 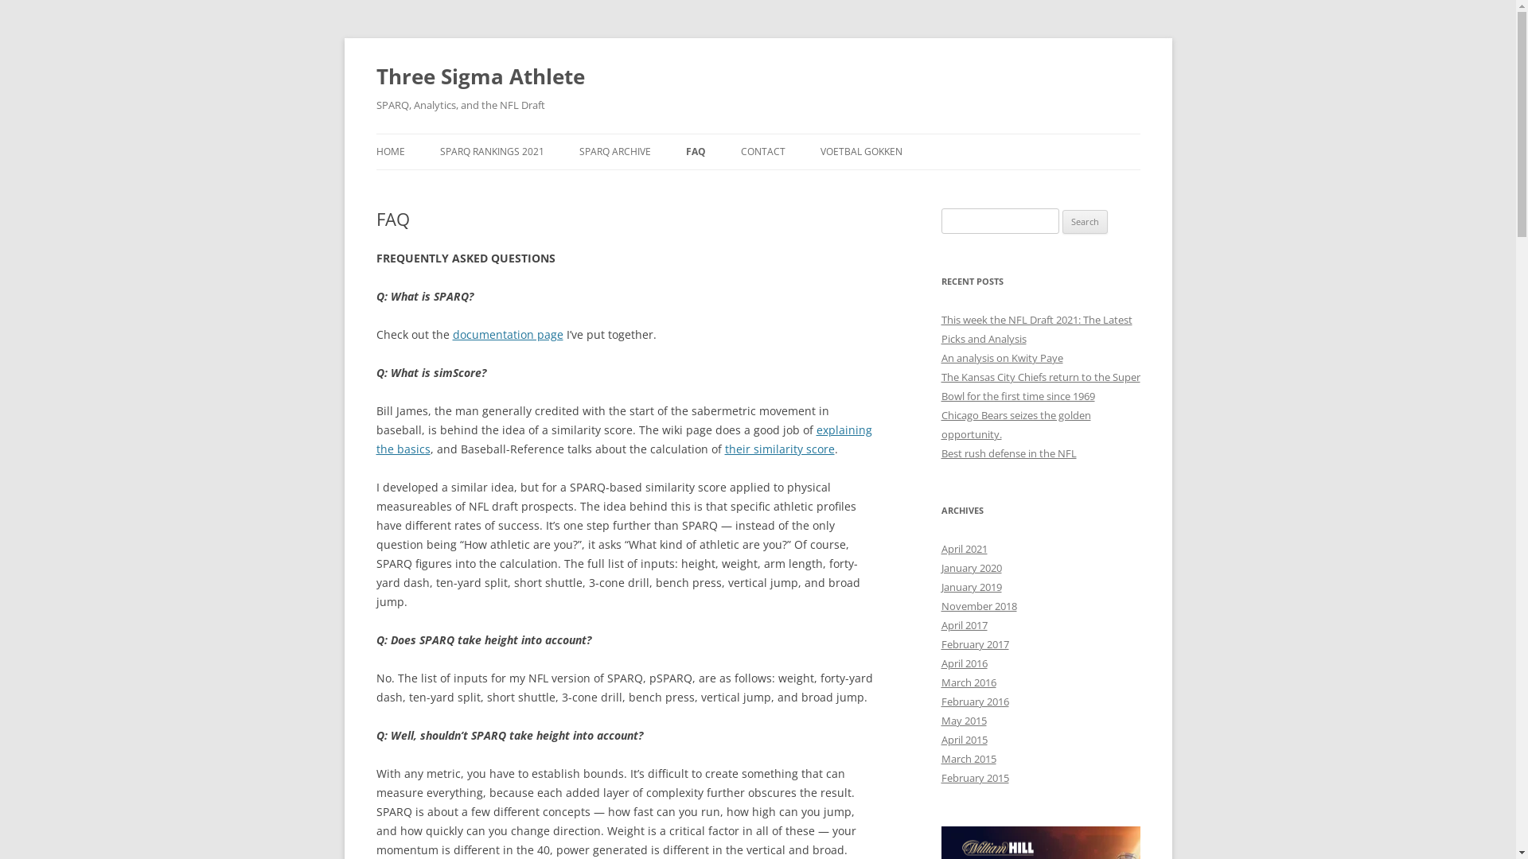 I want to click on January 2020, so click(x=971, y=568).